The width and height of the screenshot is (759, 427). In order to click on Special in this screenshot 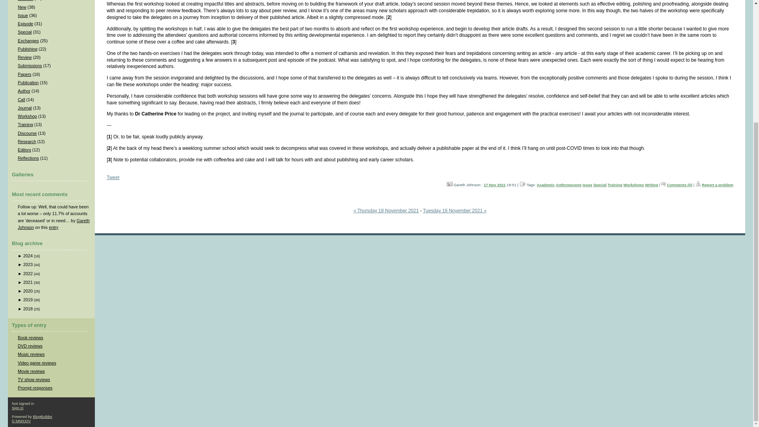, I will do `click(25, 32)`.